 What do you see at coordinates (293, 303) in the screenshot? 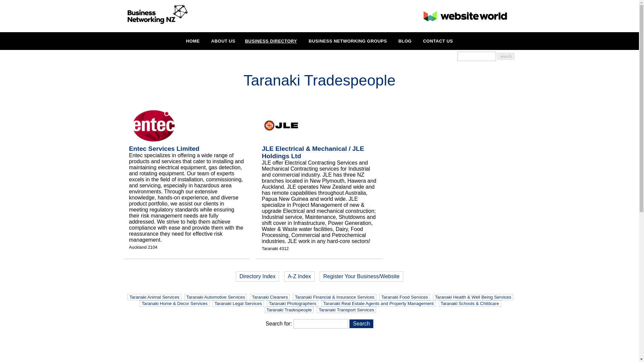
I see `Taranaki Photographers` at bounding box center [293, 303].